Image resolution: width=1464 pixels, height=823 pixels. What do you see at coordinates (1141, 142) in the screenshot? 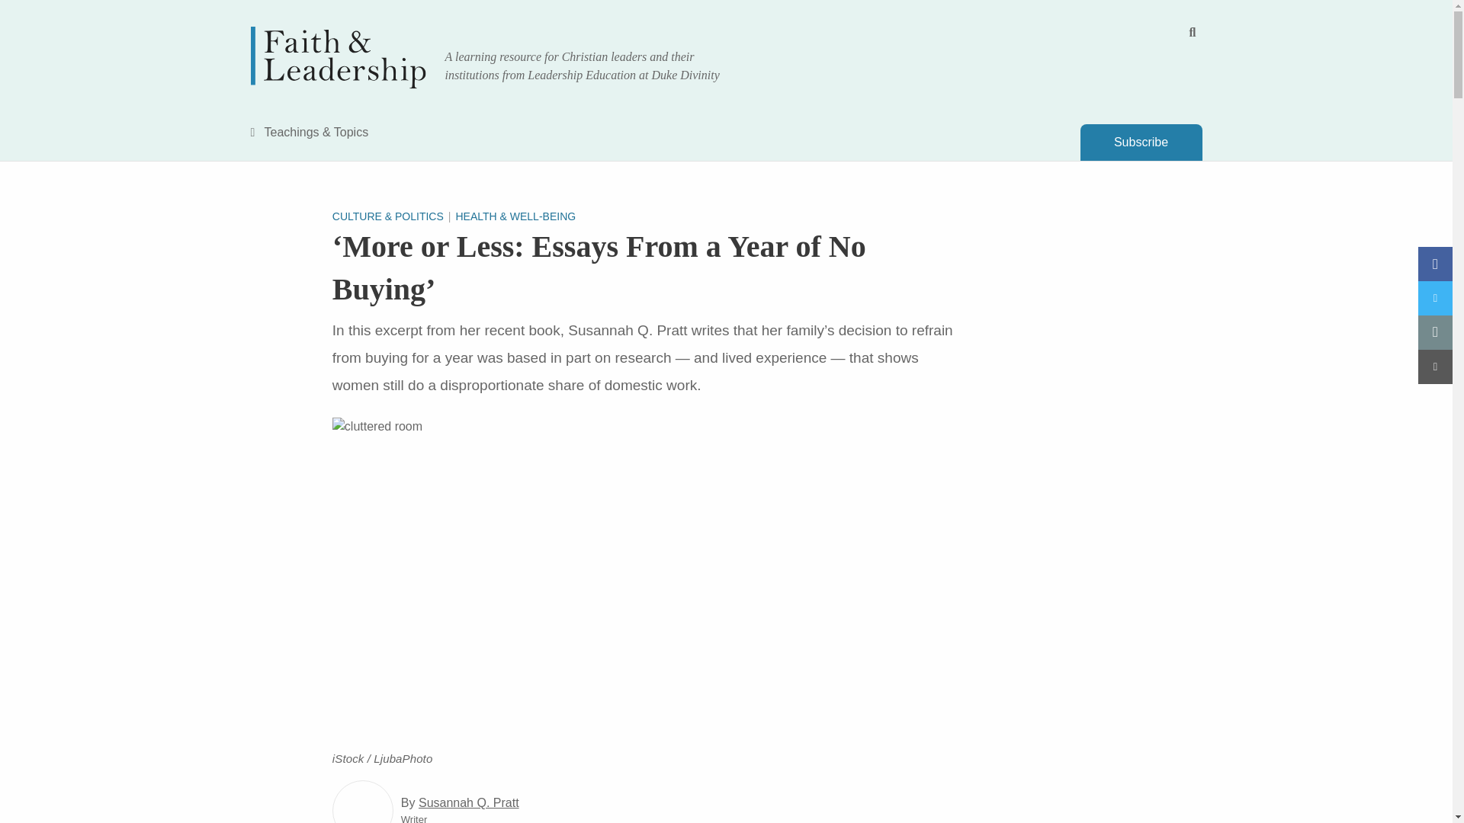
I see `Subscribe` at bounding box center [1141, 142].